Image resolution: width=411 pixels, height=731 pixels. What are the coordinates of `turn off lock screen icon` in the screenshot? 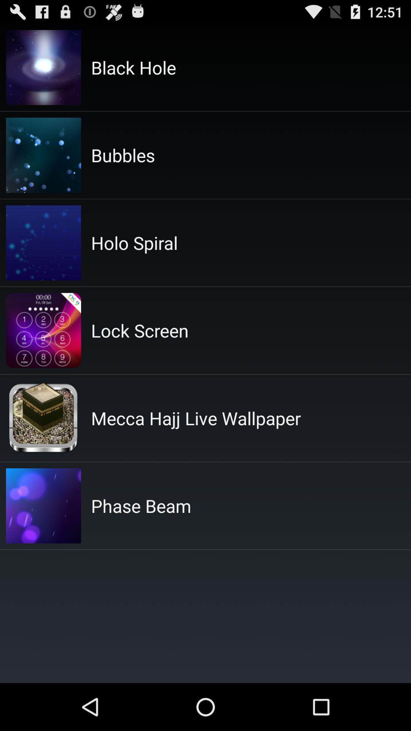 It's located at (140, 330).